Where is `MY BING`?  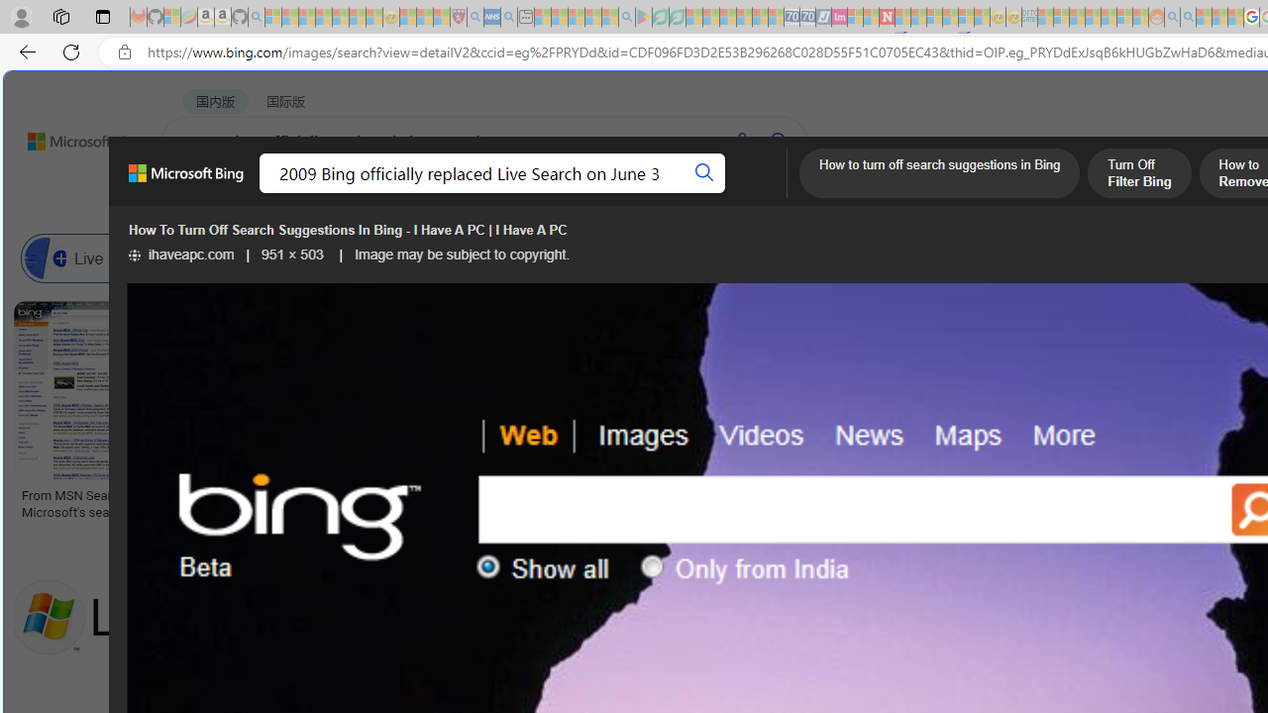 MY BING is located at coordinates (273, 193).